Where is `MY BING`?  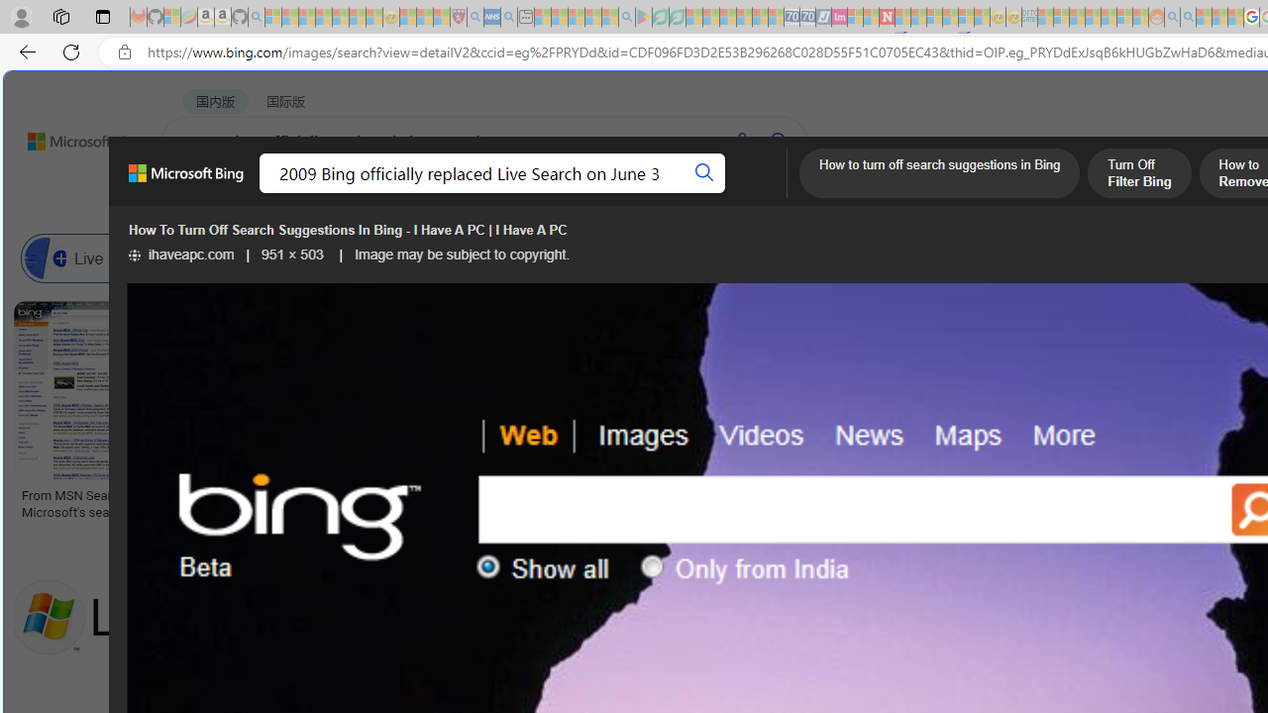 MY BING is located at coordinates (273, 193).